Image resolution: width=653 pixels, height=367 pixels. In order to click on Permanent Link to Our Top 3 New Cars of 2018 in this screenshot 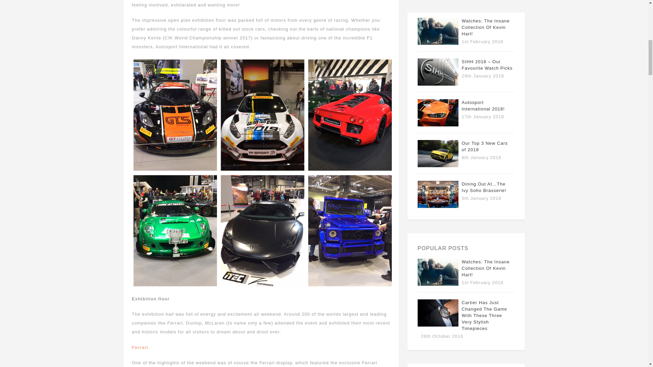, I will do `click(438, 165)`.